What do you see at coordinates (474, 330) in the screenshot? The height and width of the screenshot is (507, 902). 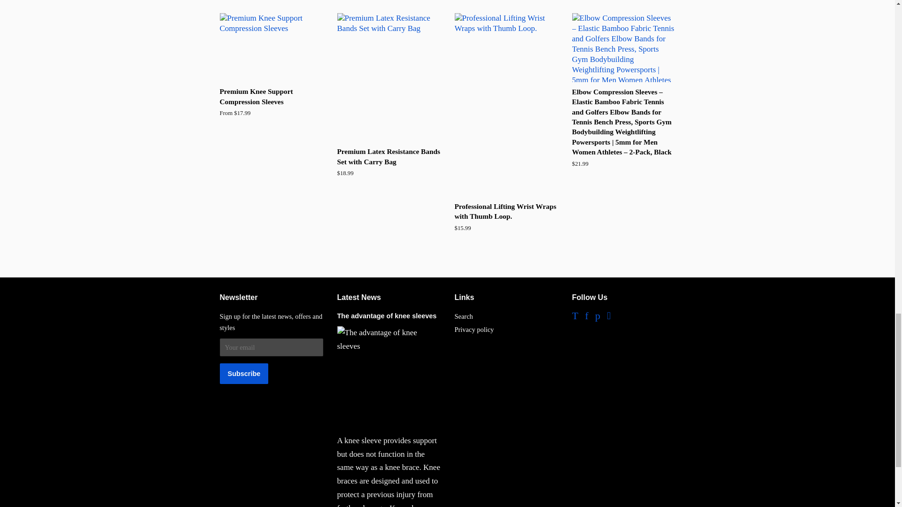 I see `Privacy policy` at bounding box center [474, 330].